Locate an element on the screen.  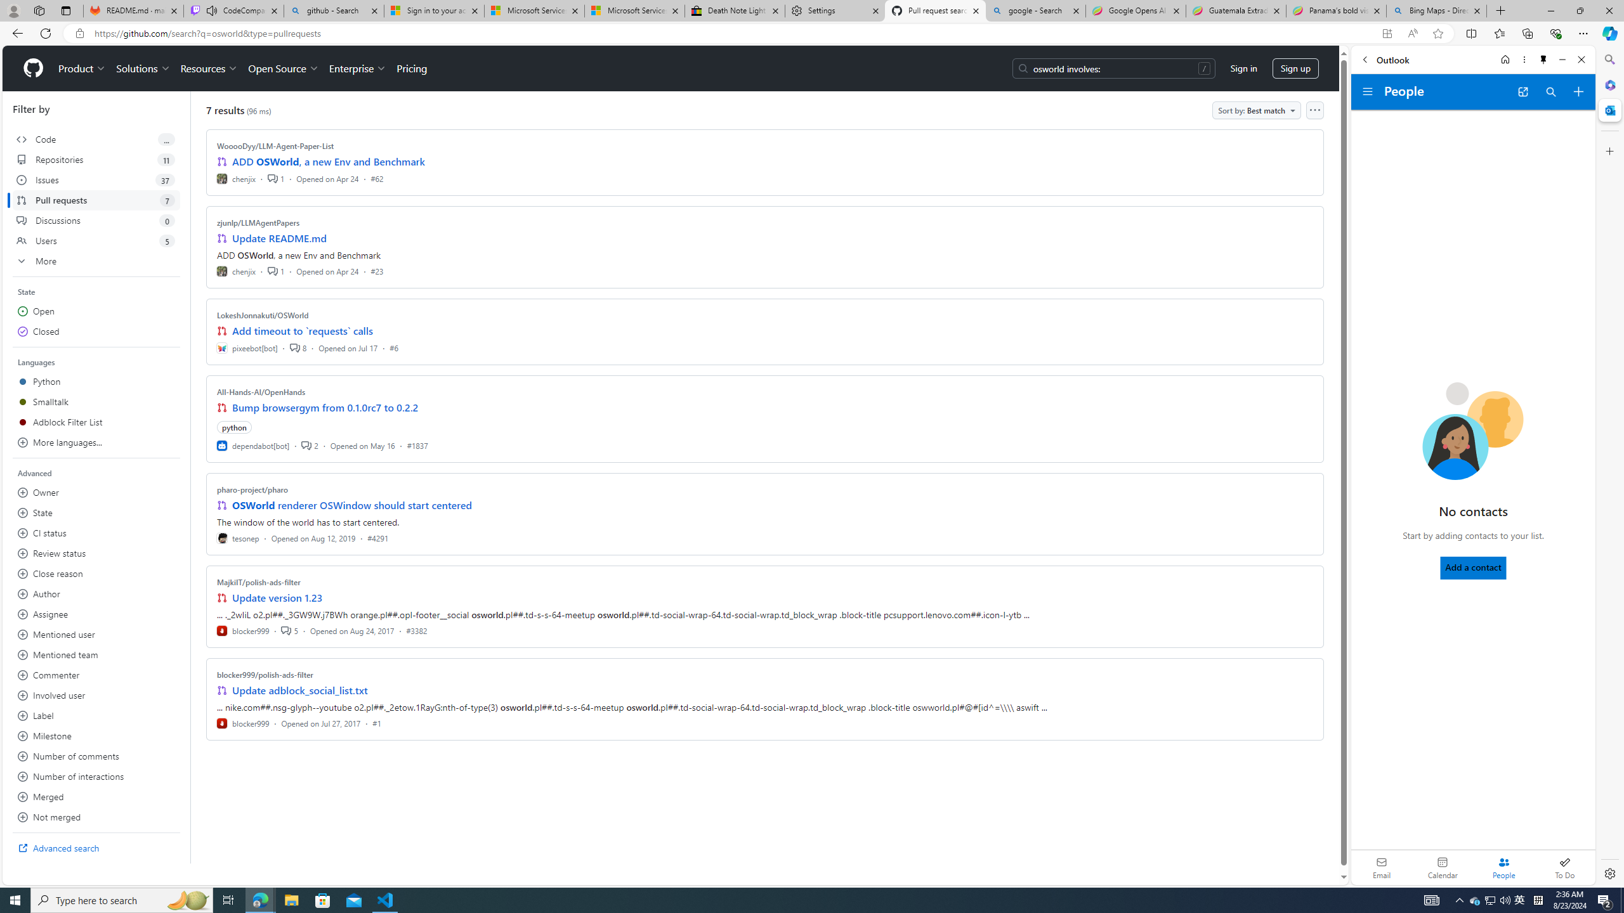
blocker999/polish-ads-filter is located at coordinates (265, 675).